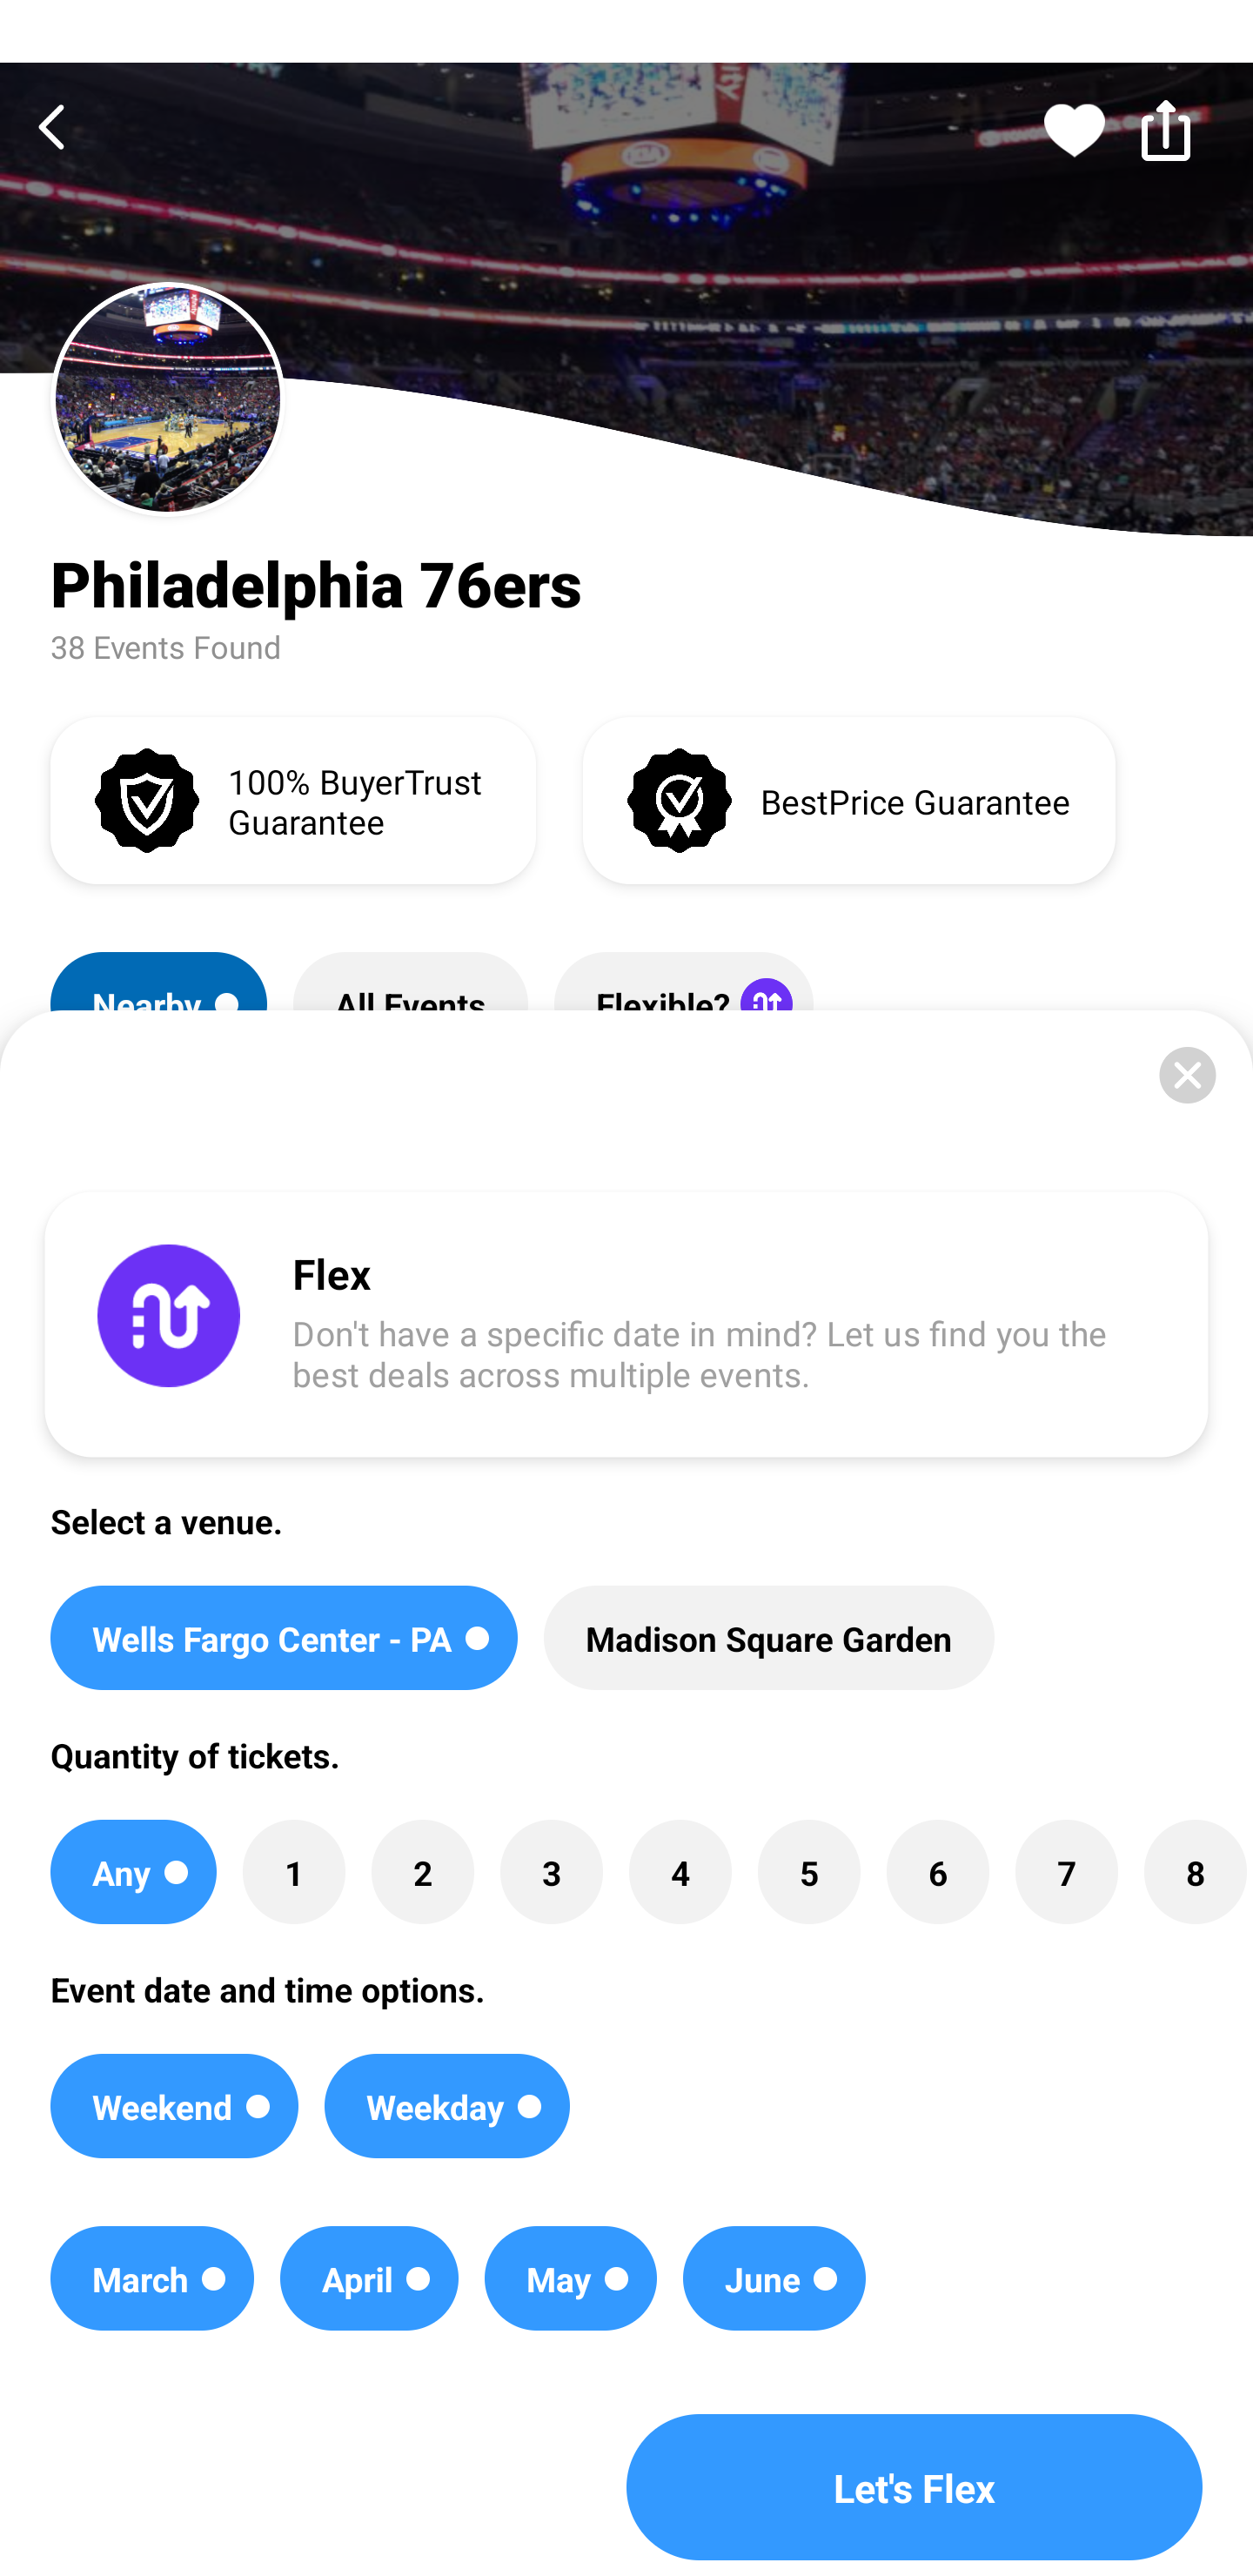  I want to click on 4, so click(680, 1871).